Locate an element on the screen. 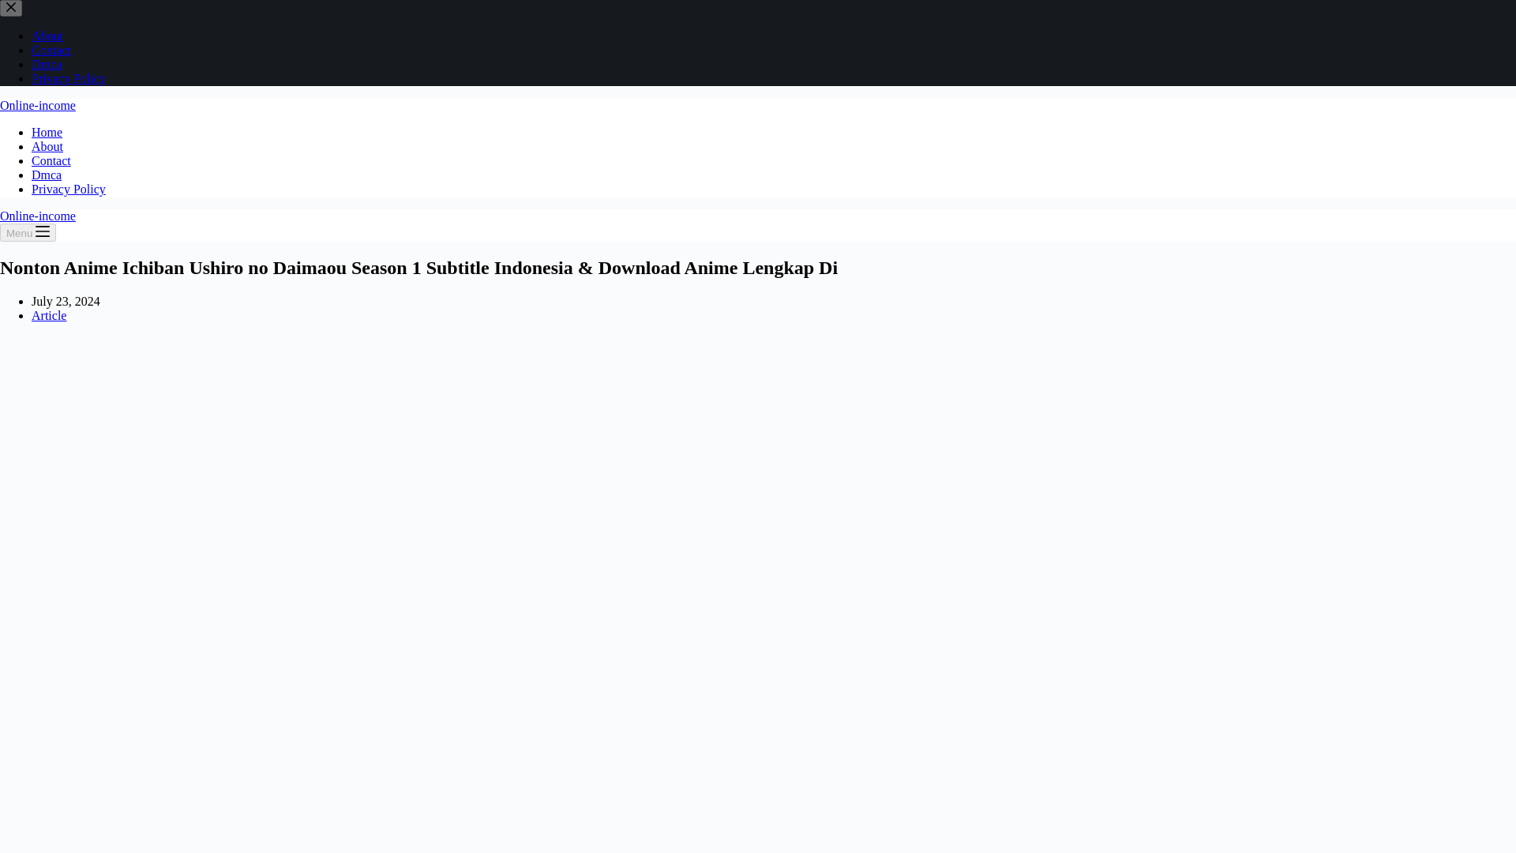 The height and width of the screenshot is (853, 1516). Contact is located at coordinates (51, 51).